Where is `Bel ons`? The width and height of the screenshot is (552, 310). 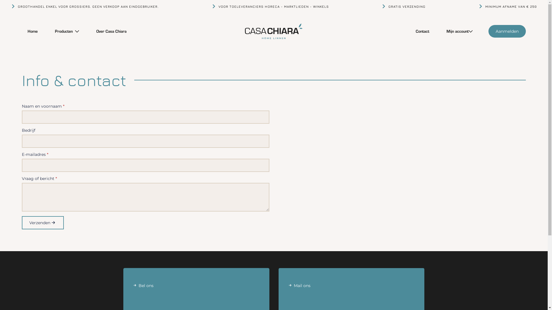 Bel ons is located at coordinates (196, 291).